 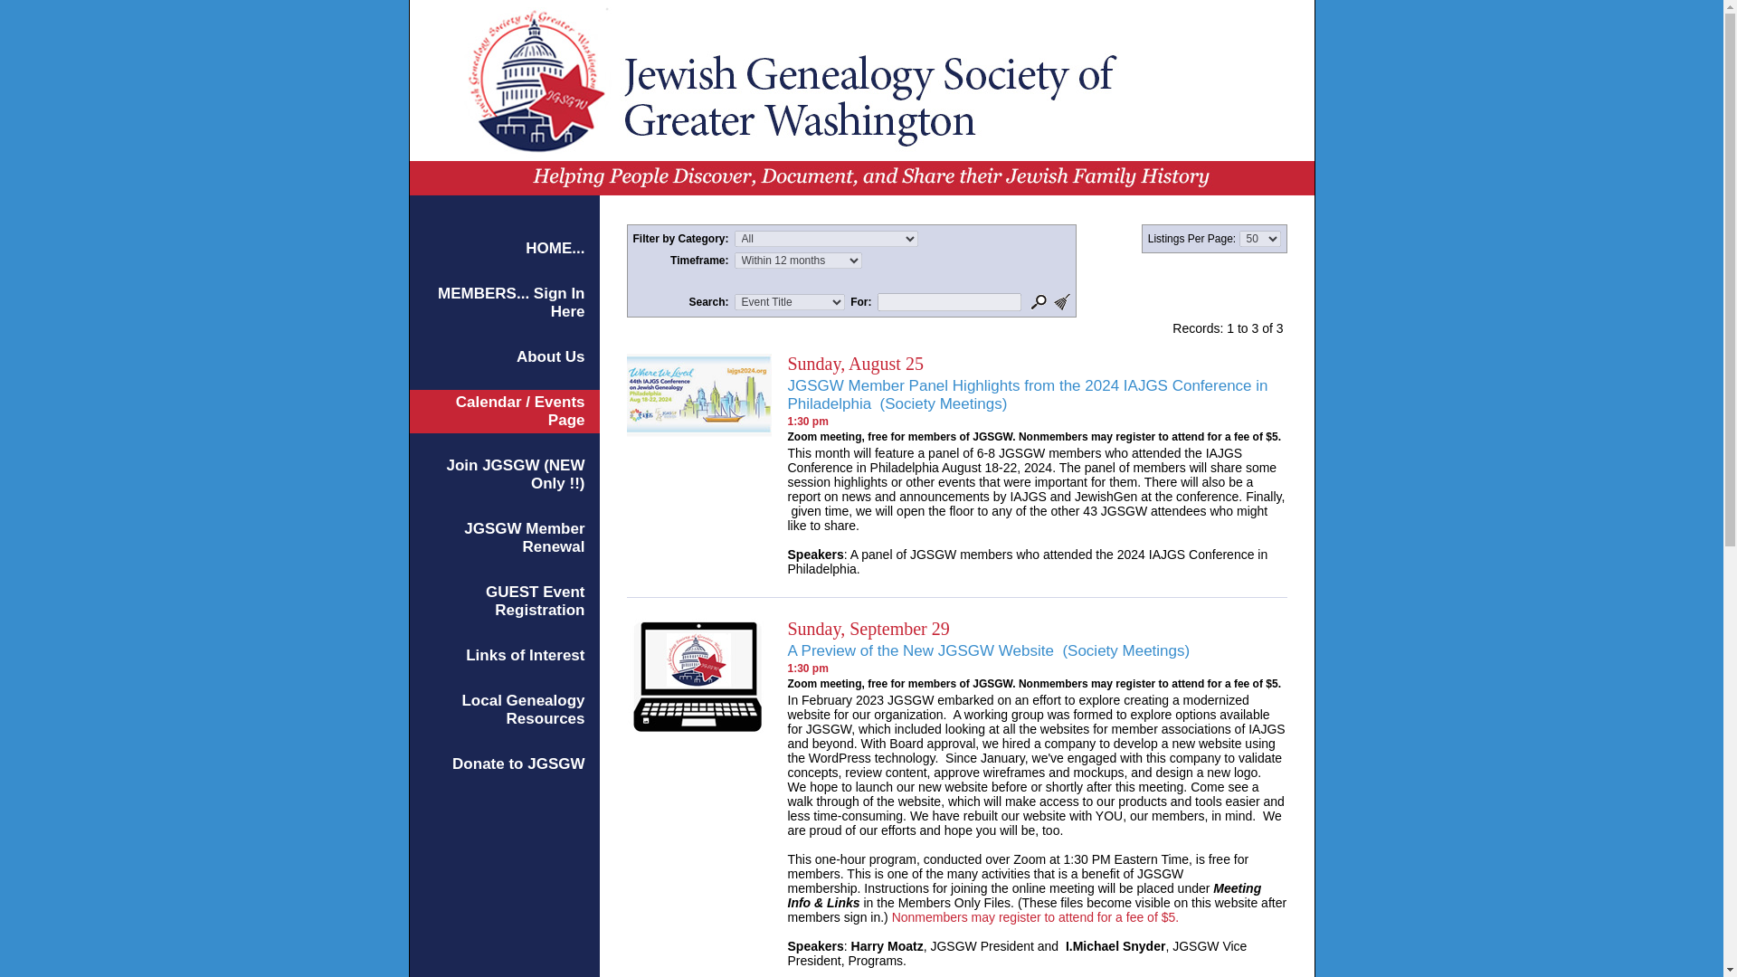 I want to click on About Us, so click(x=550, y=356).